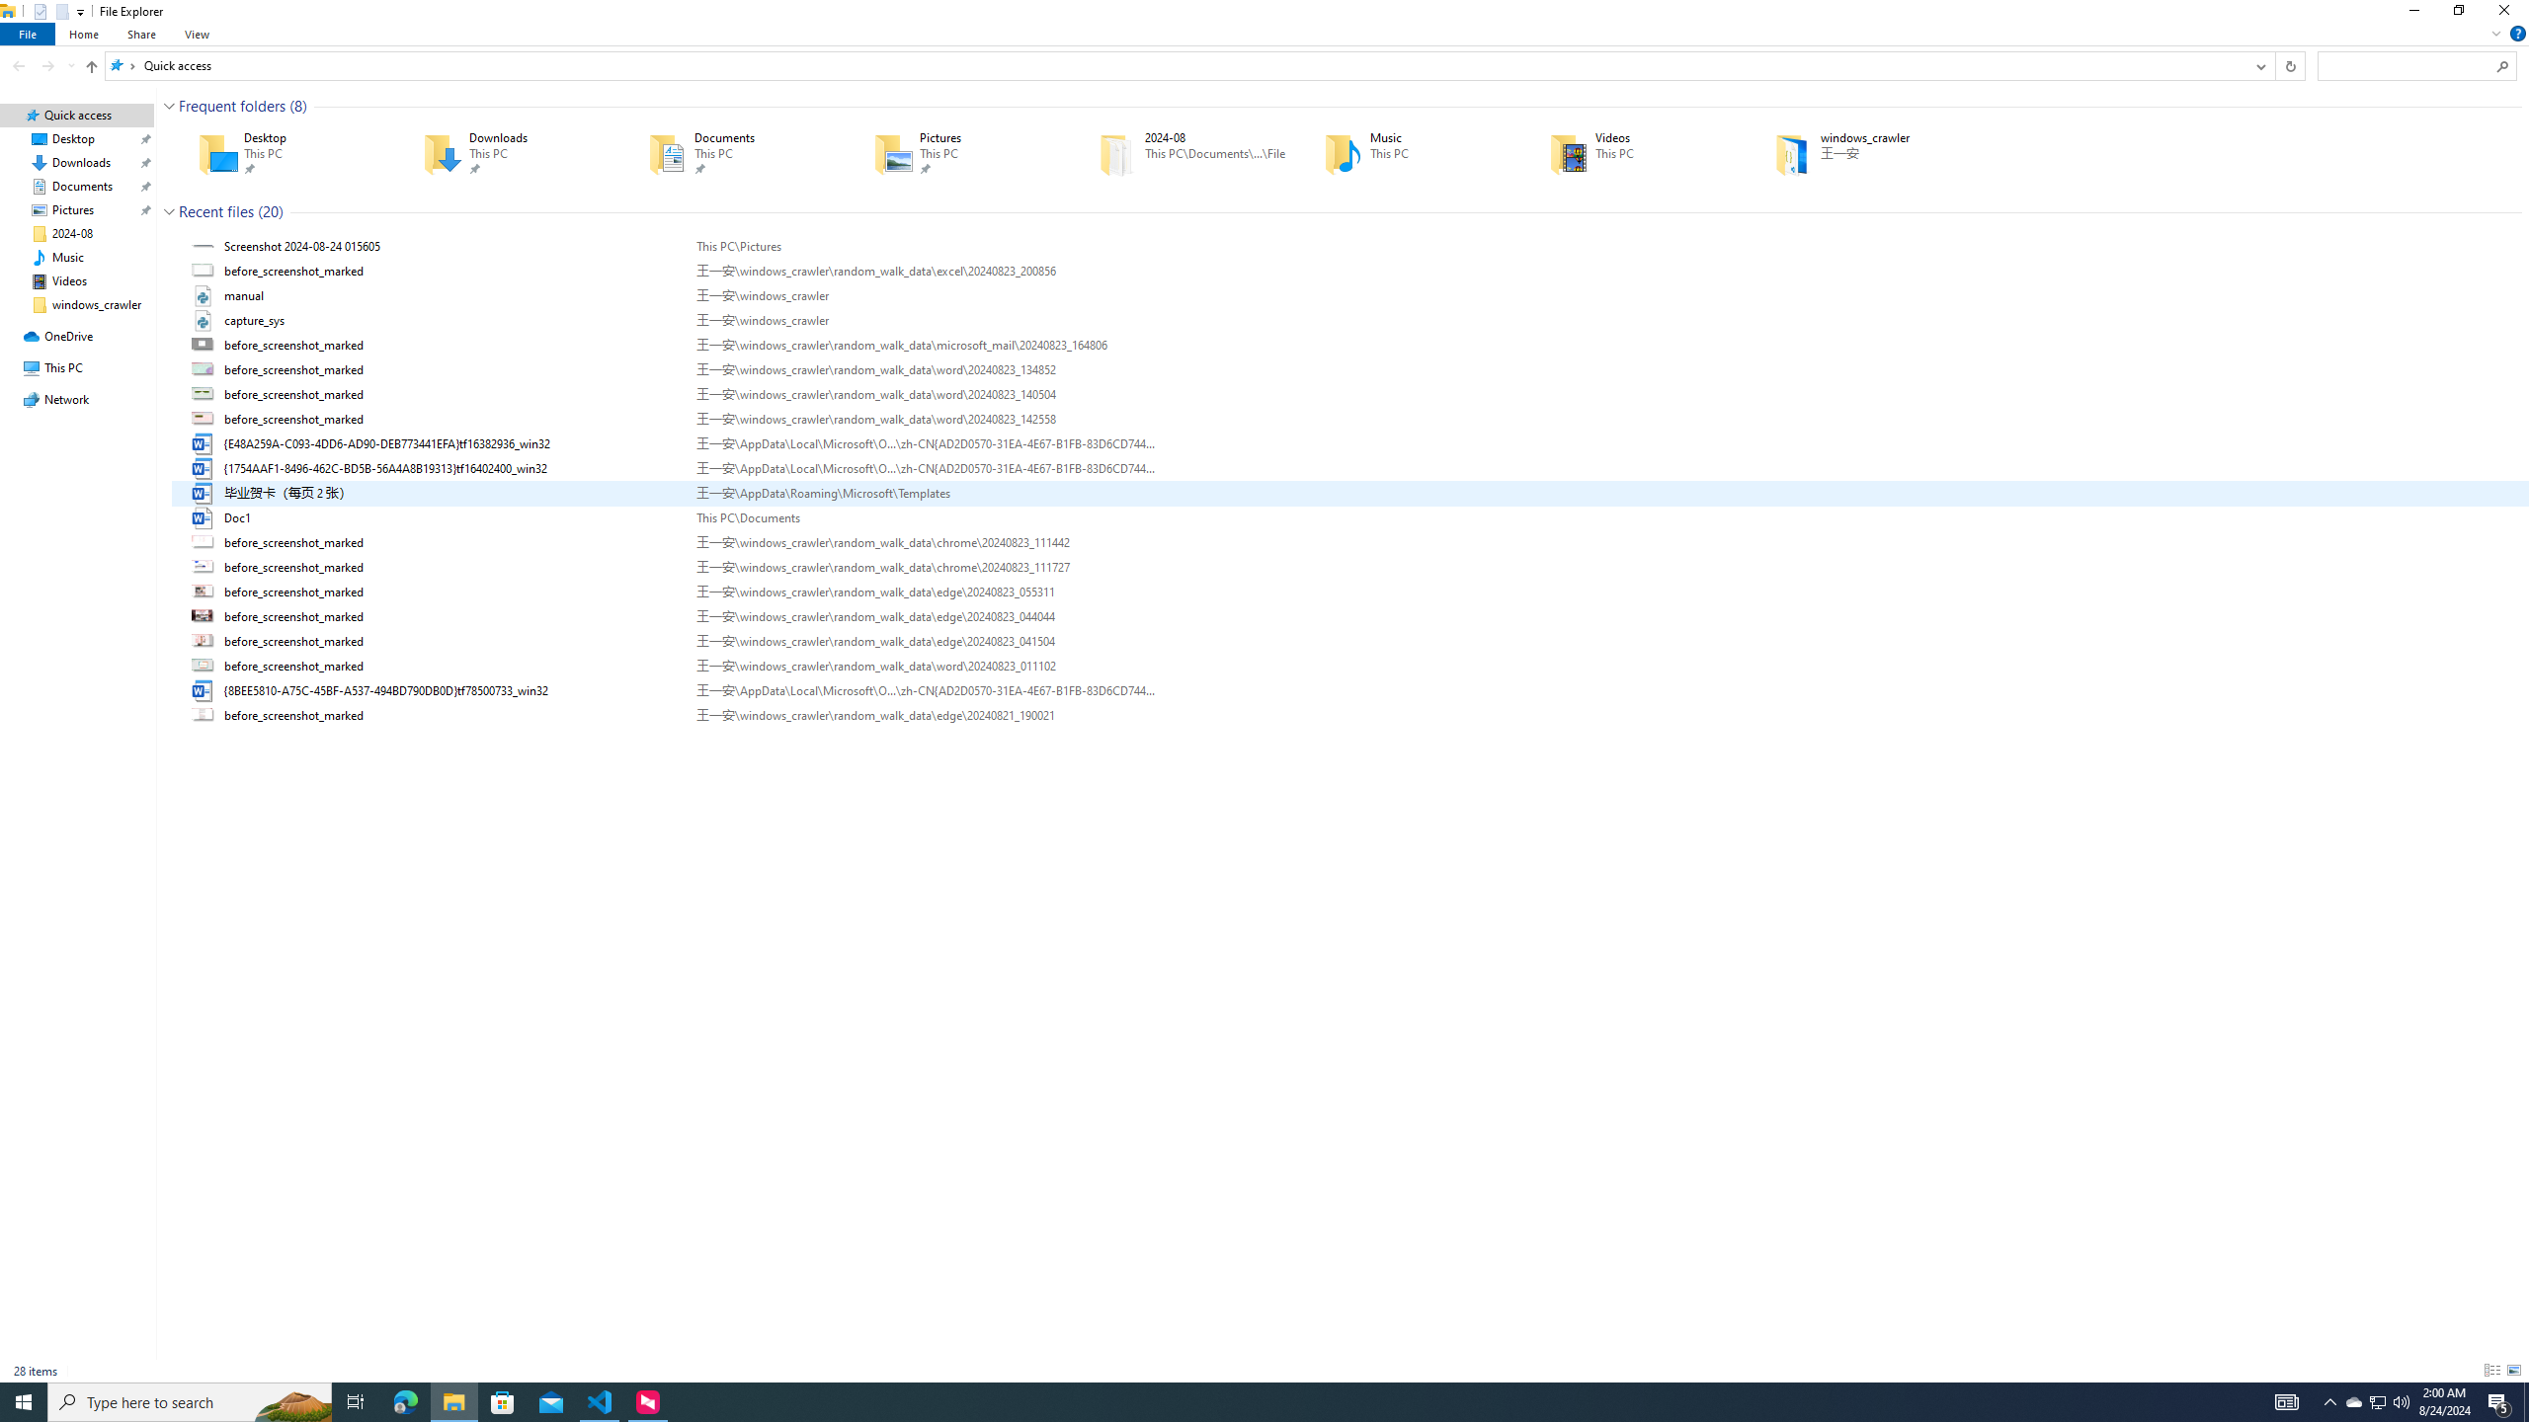  I want to click on File tab, so click(28, 34).